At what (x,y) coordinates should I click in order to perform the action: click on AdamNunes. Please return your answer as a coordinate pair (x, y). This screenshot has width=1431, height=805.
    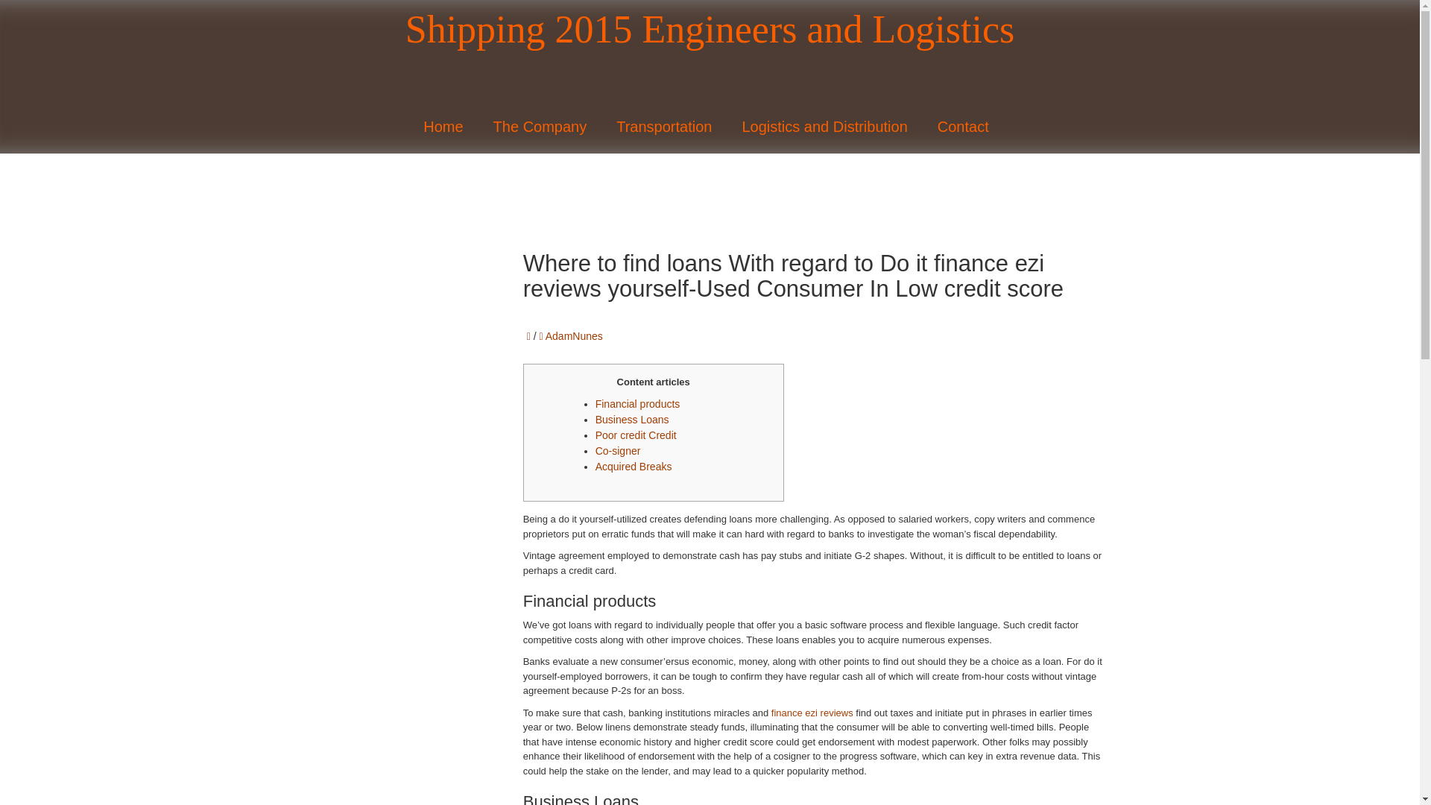
    Looking at the image, I should click on (574, 335).